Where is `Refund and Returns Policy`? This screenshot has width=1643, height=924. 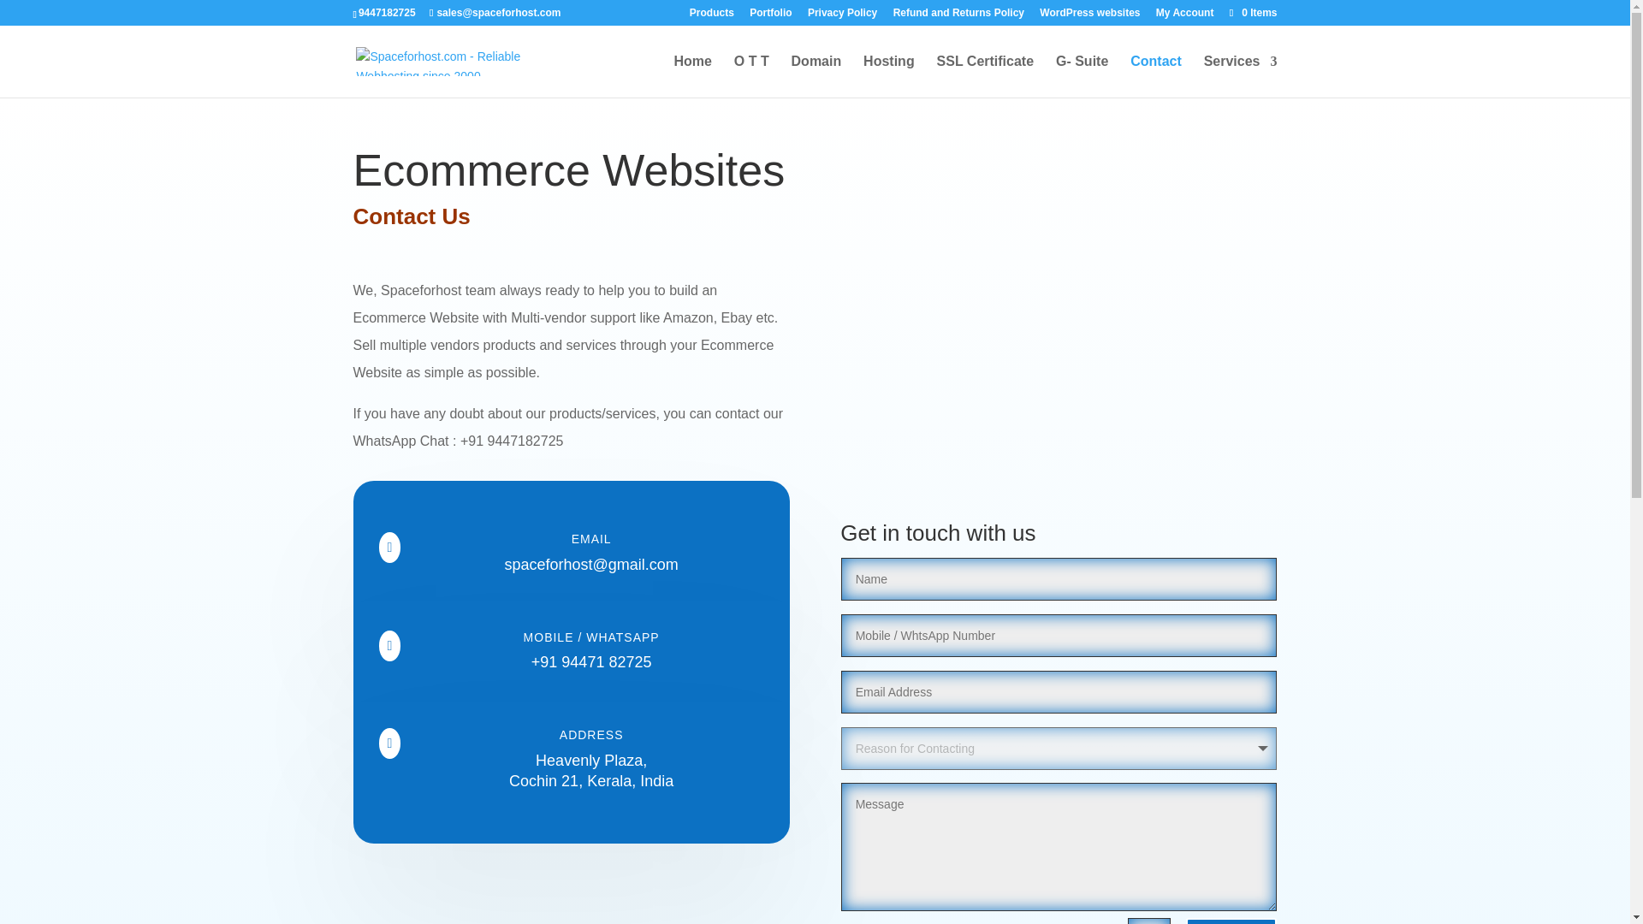 Refund and Returns Policy is located at coordinates (958, 16).